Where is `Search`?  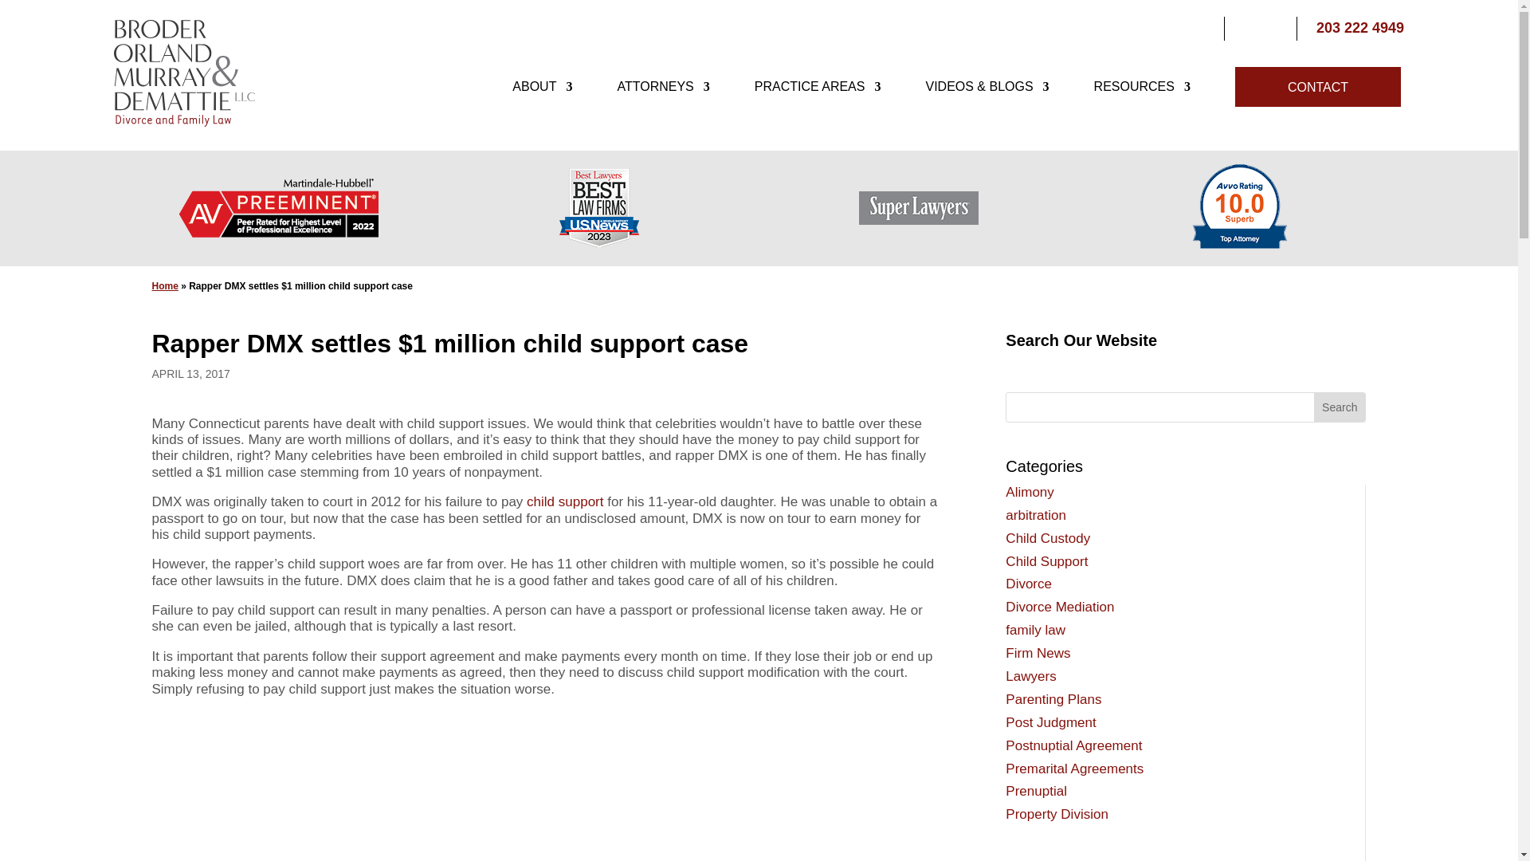 Search is located at coordinates (1339, 407).